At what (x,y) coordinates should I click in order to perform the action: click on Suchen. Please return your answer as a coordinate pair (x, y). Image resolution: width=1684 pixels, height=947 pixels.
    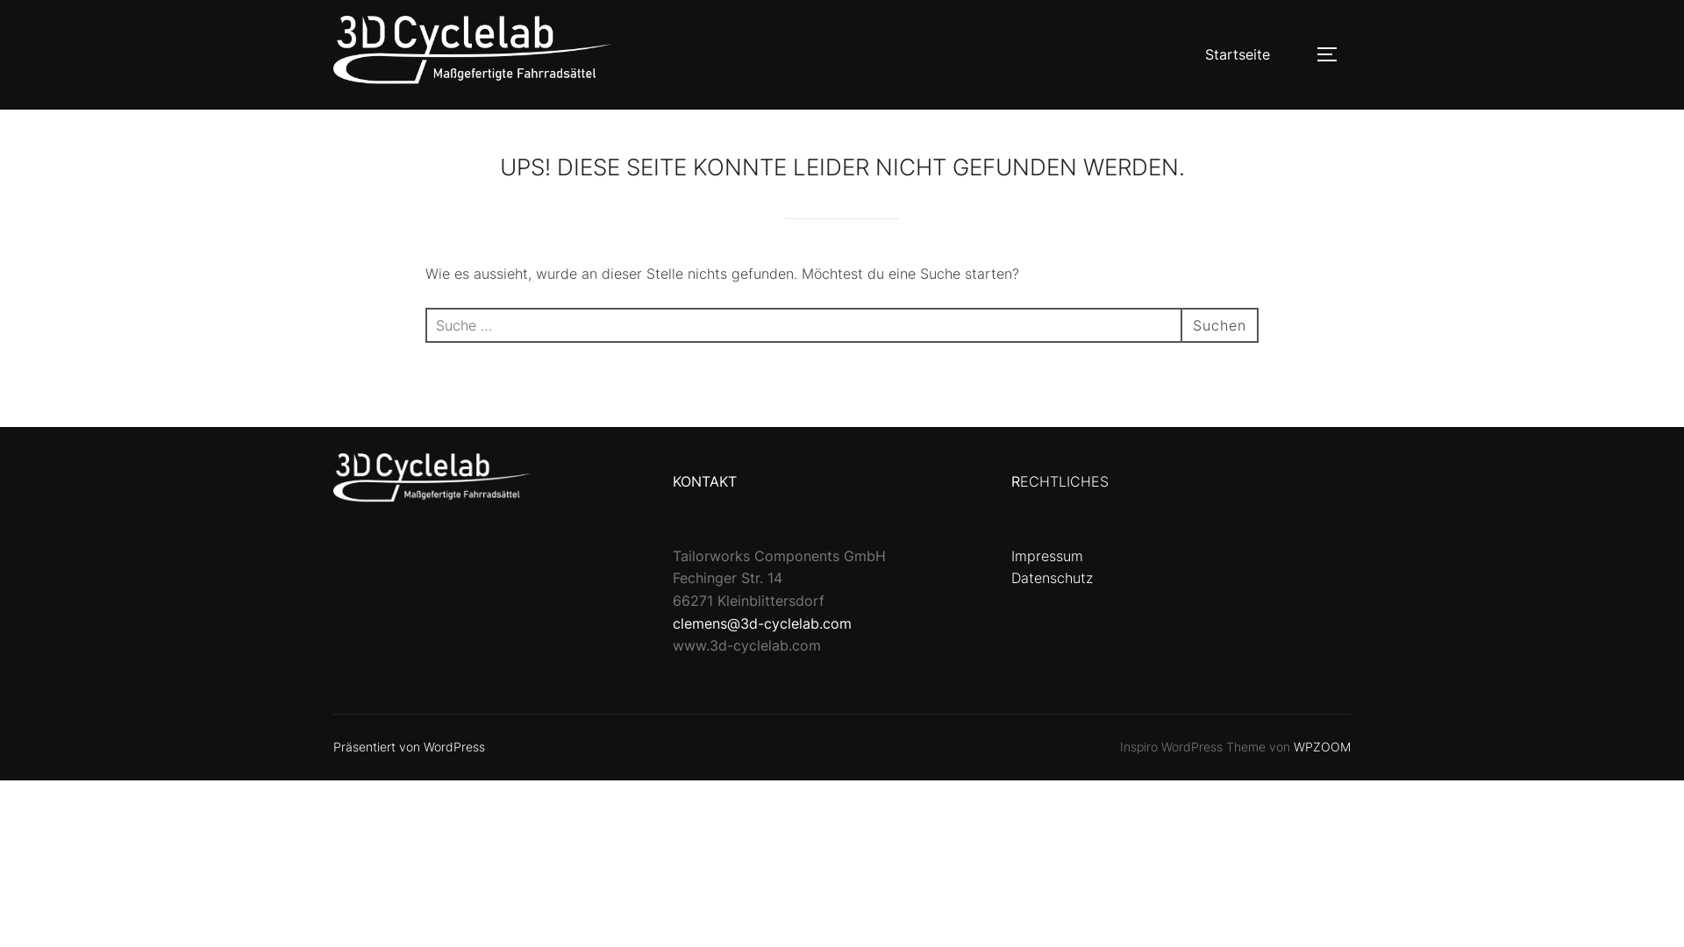
    Looking at the image, I should click on (1219, 325).